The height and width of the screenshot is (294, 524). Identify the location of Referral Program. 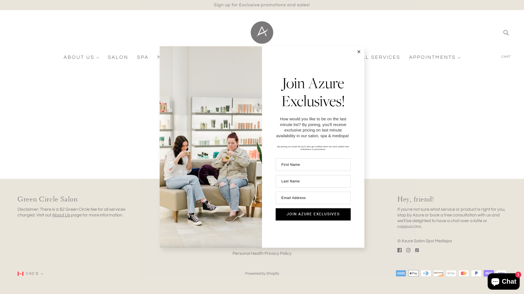
(250, 231).